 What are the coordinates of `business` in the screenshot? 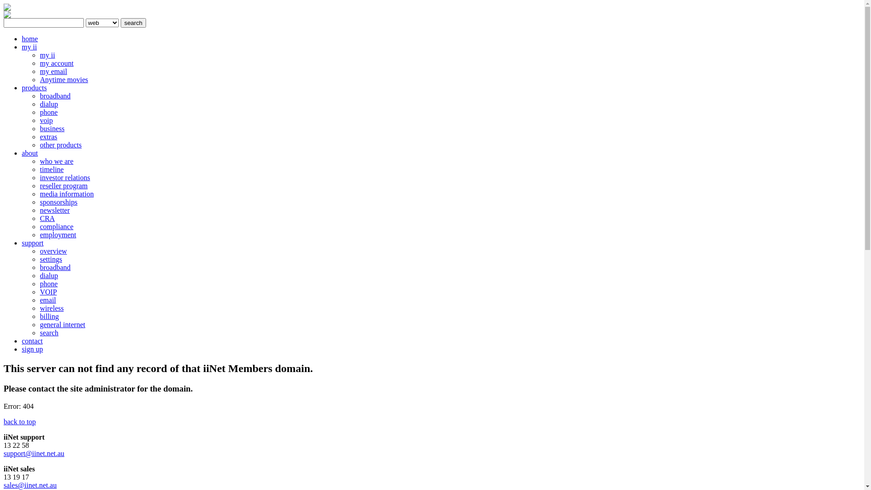 It's located at (52, 129).